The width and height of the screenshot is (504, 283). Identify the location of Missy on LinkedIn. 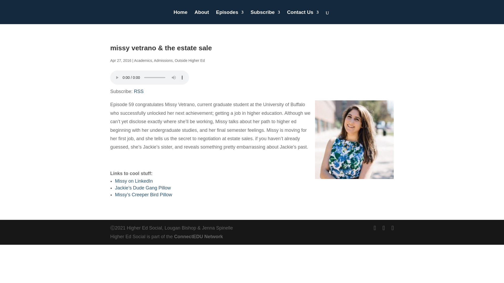
(134, 181).